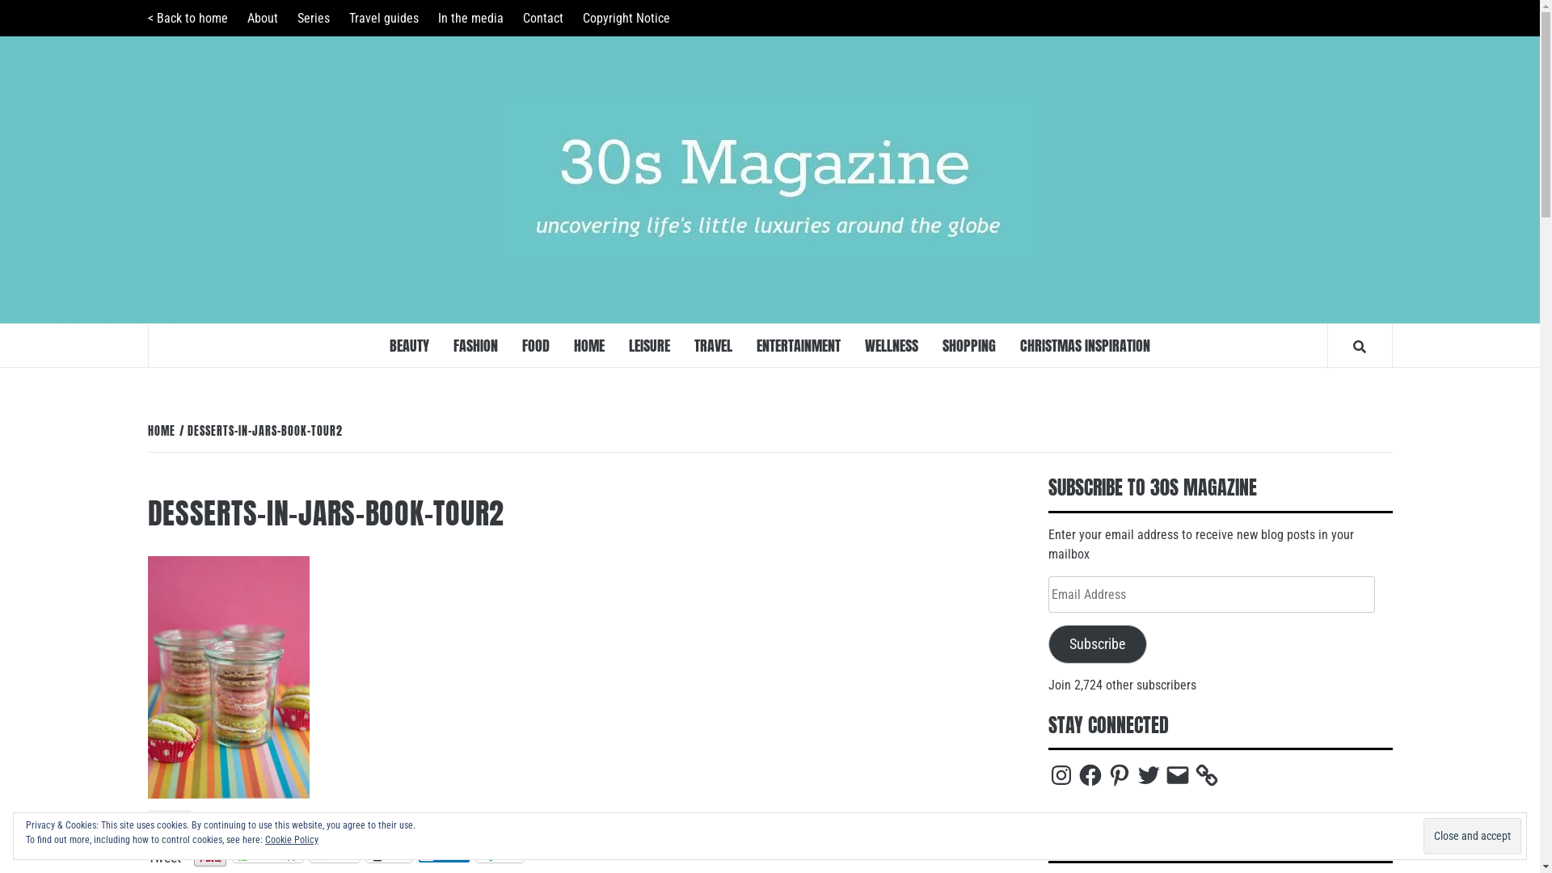 This screenshot has height=873, width=1552. I want to click on TRAVEL, so click(713, 346).